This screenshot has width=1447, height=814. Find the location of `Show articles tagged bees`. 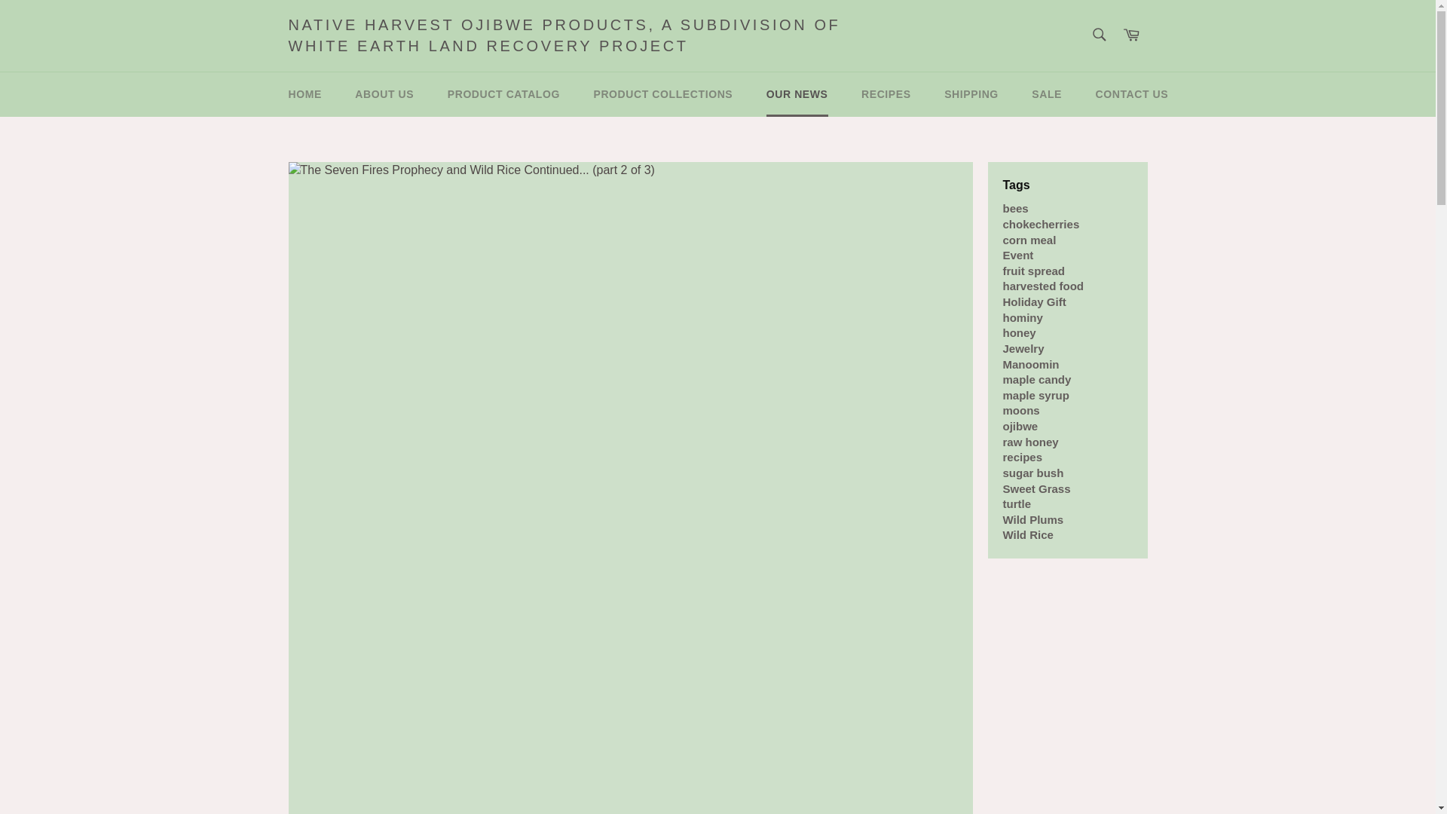

Show articles tagged bees is located at coordinates (1014, 208).